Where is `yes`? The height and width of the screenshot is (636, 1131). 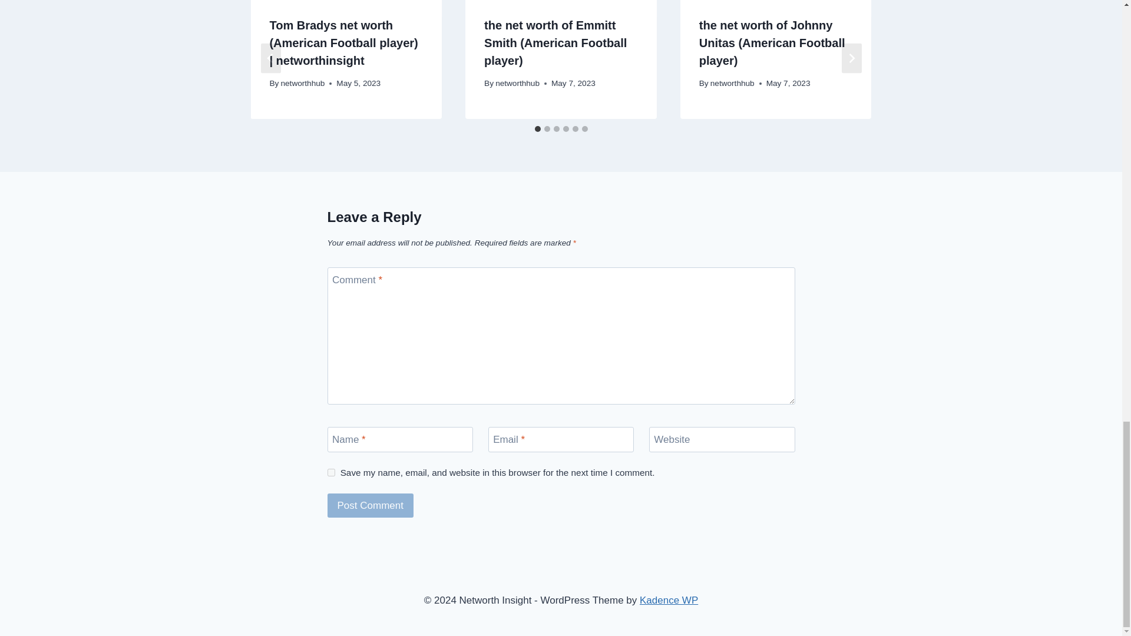
yes is located at coordinates (331, 472).